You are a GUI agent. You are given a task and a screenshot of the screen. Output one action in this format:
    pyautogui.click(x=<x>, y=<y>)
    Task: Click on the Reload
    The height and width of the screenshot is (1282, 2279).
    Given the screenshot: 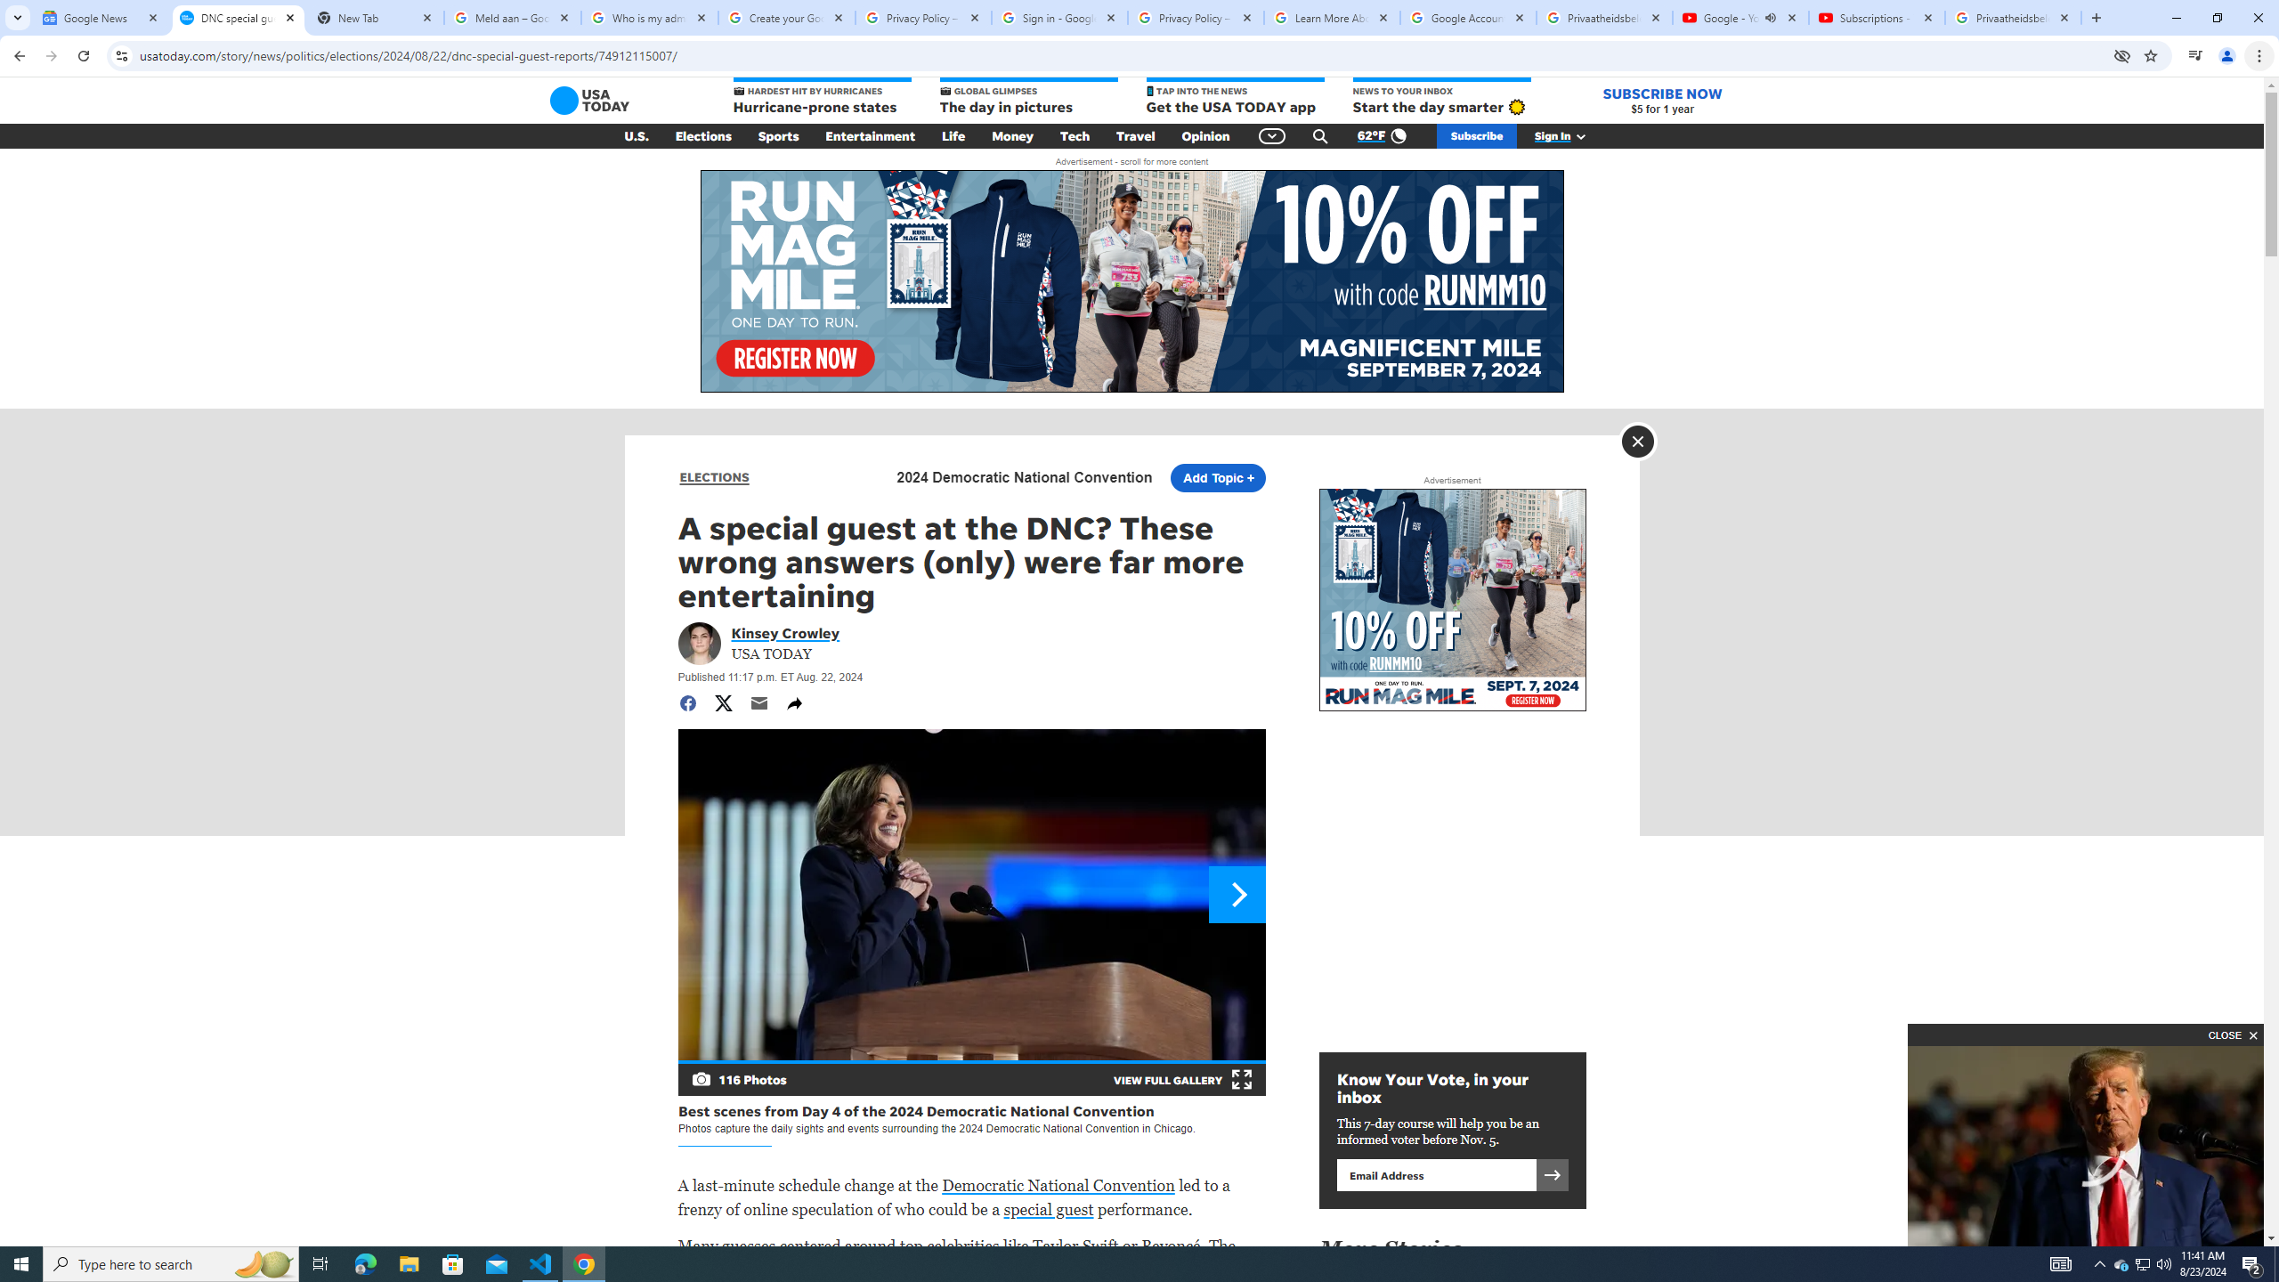 What is the action you would take?
    pyautogui.click(x=83, y=56)
    